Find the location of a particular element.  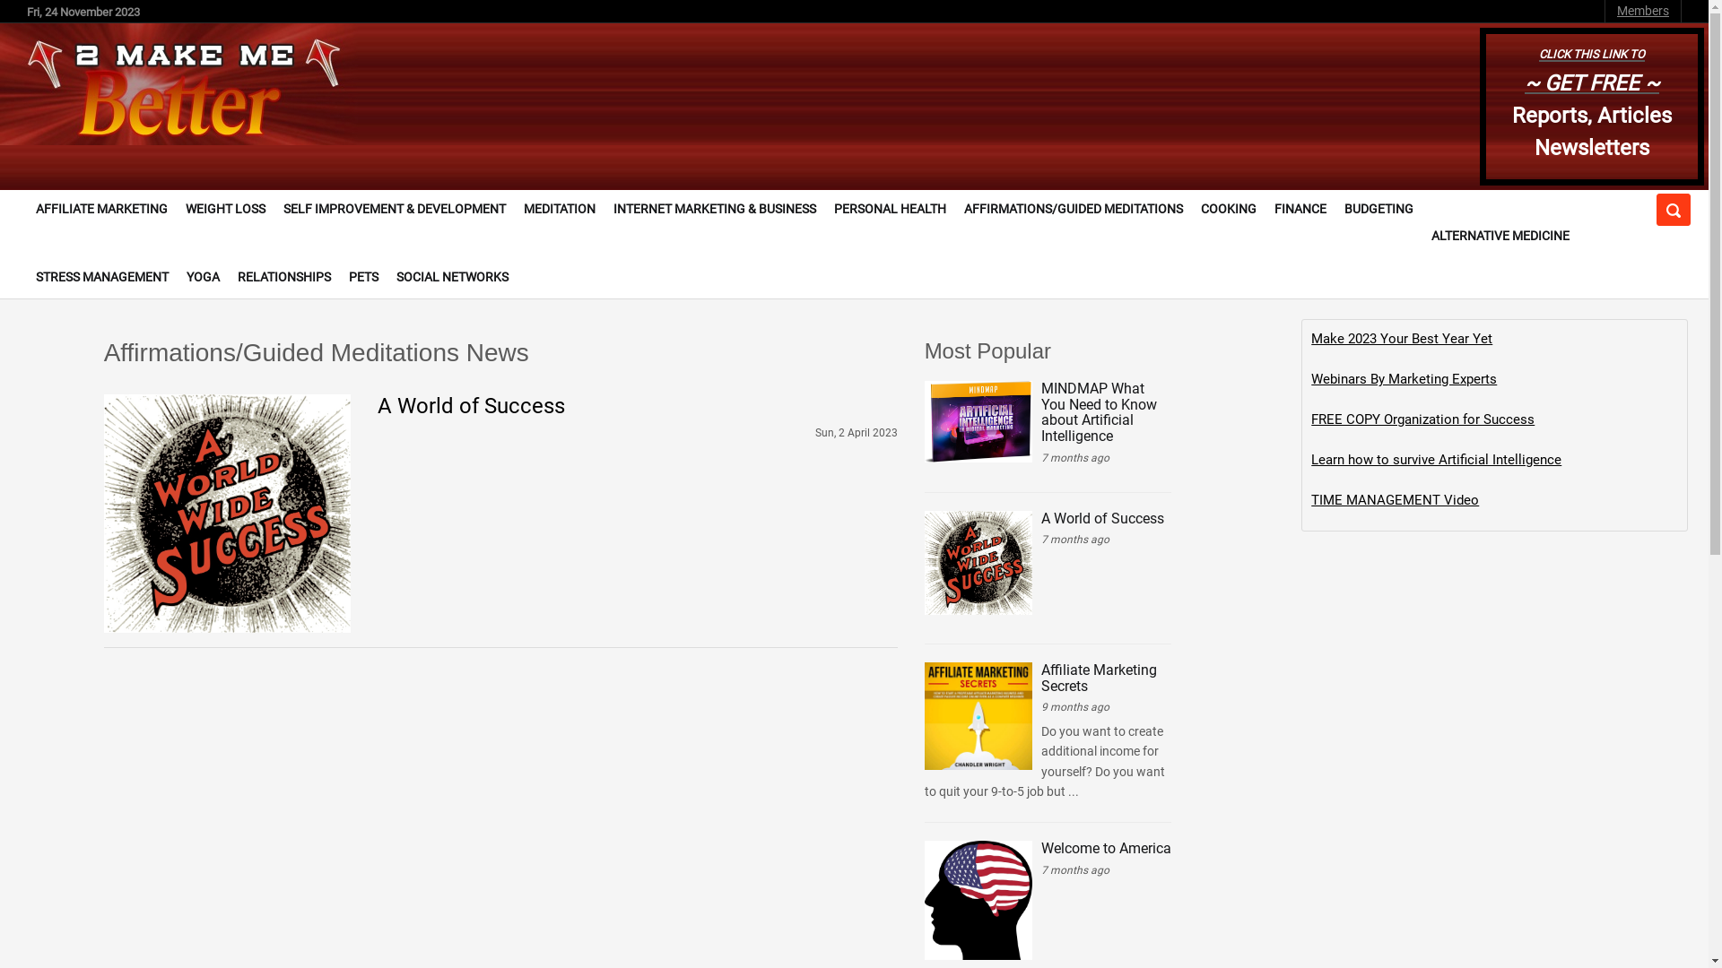

Affiliate Marketing Secrets is located at coordinates (1100, 678).